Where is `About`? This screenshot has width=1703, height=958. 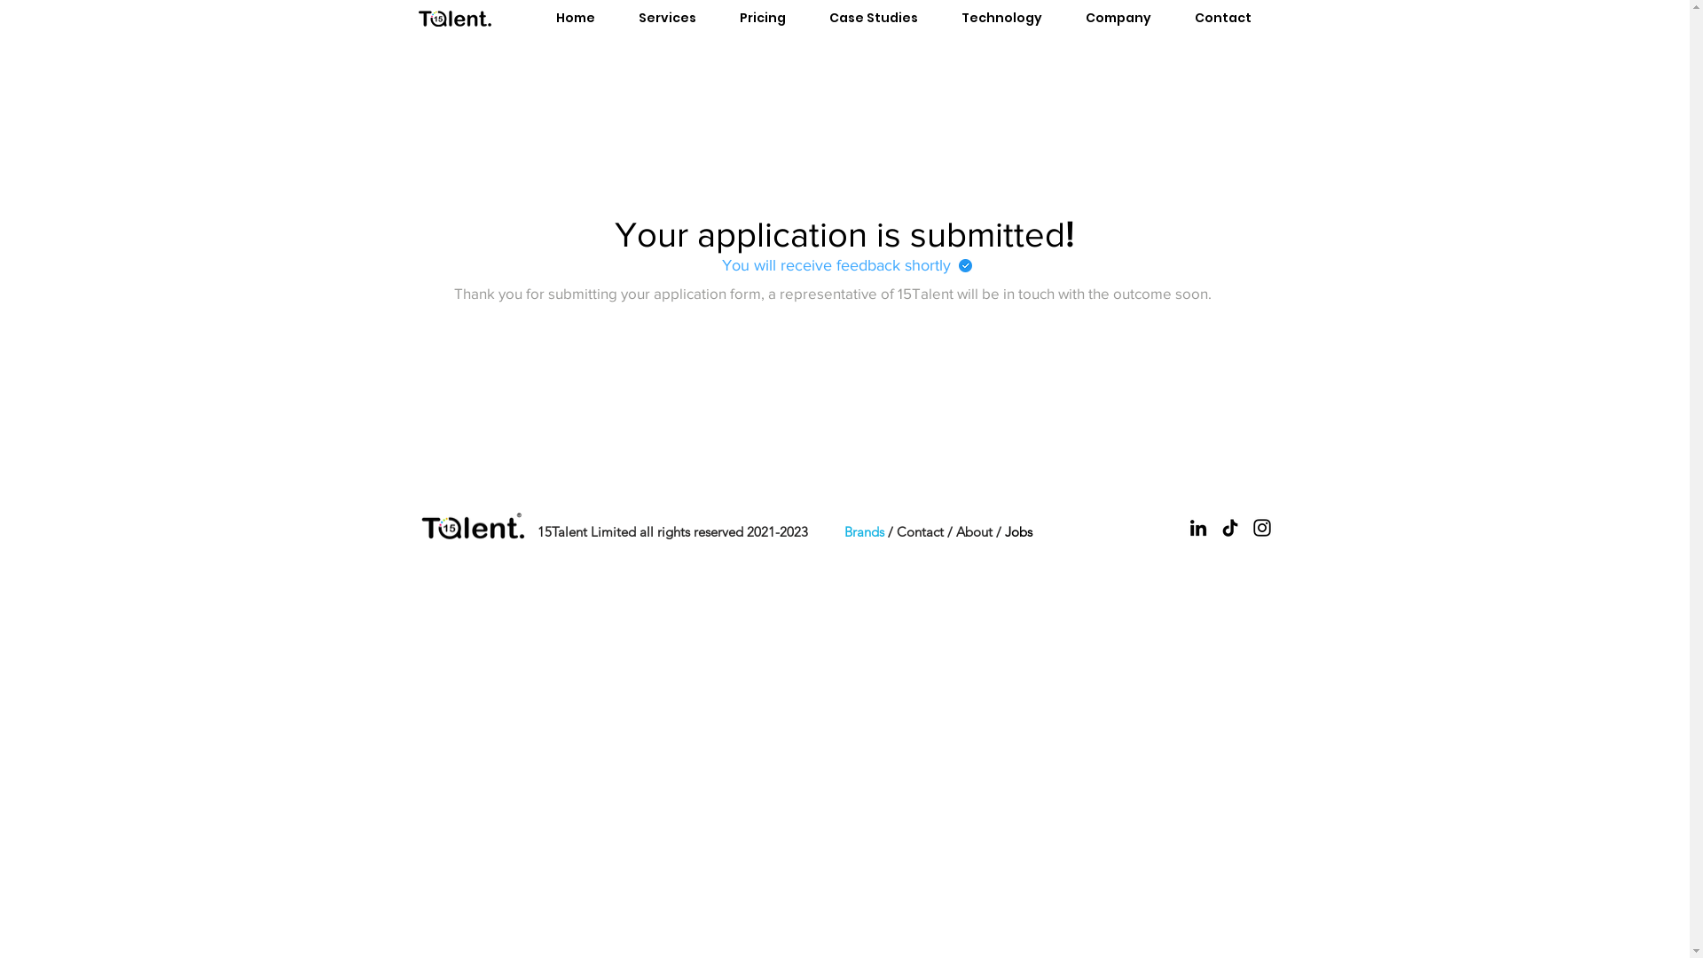
About is located at coordinates (976, 532).